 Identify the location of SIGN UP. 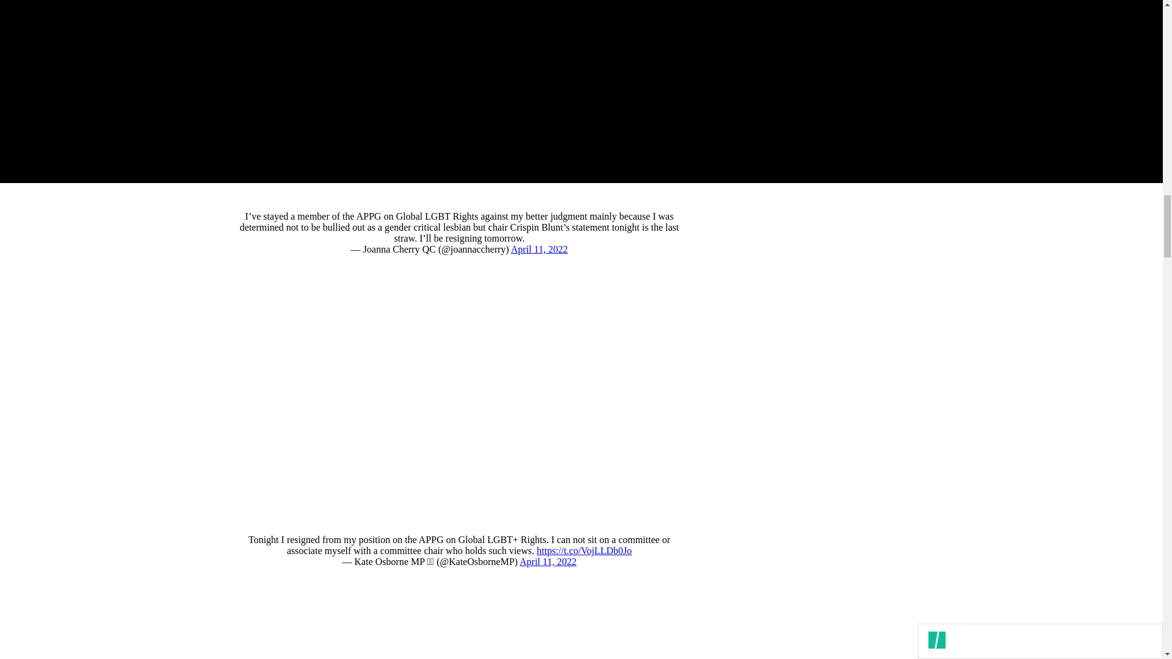
(884, 116).